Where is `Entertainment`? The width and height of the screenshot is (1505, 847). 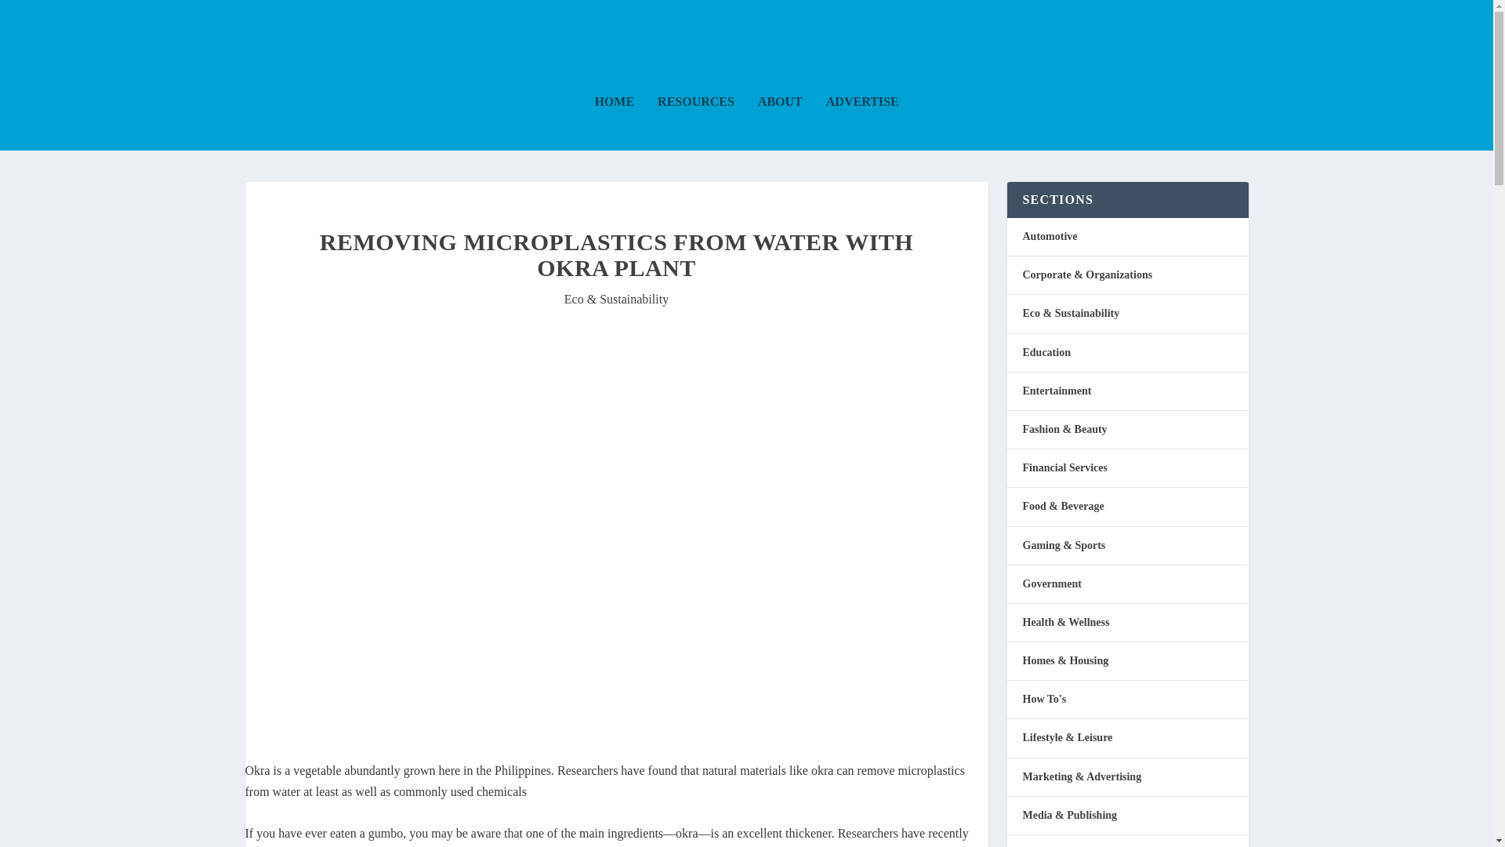 Entertainment is located at coordinates (1057, 391).